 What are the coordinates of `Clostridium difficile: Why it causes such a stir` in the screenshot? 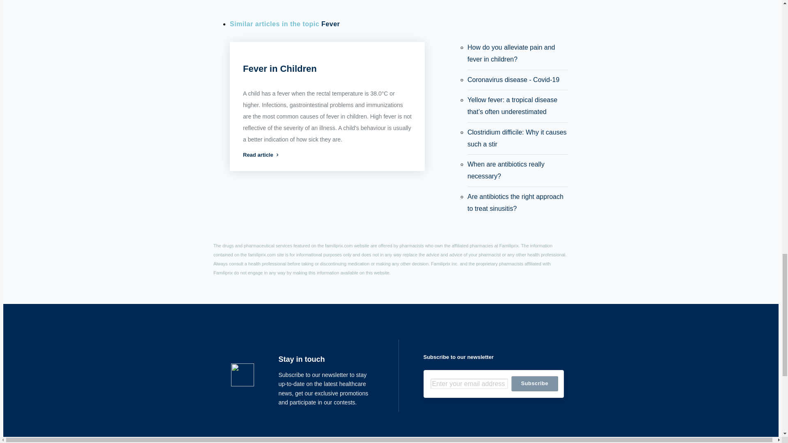 It's located at (517, 138).